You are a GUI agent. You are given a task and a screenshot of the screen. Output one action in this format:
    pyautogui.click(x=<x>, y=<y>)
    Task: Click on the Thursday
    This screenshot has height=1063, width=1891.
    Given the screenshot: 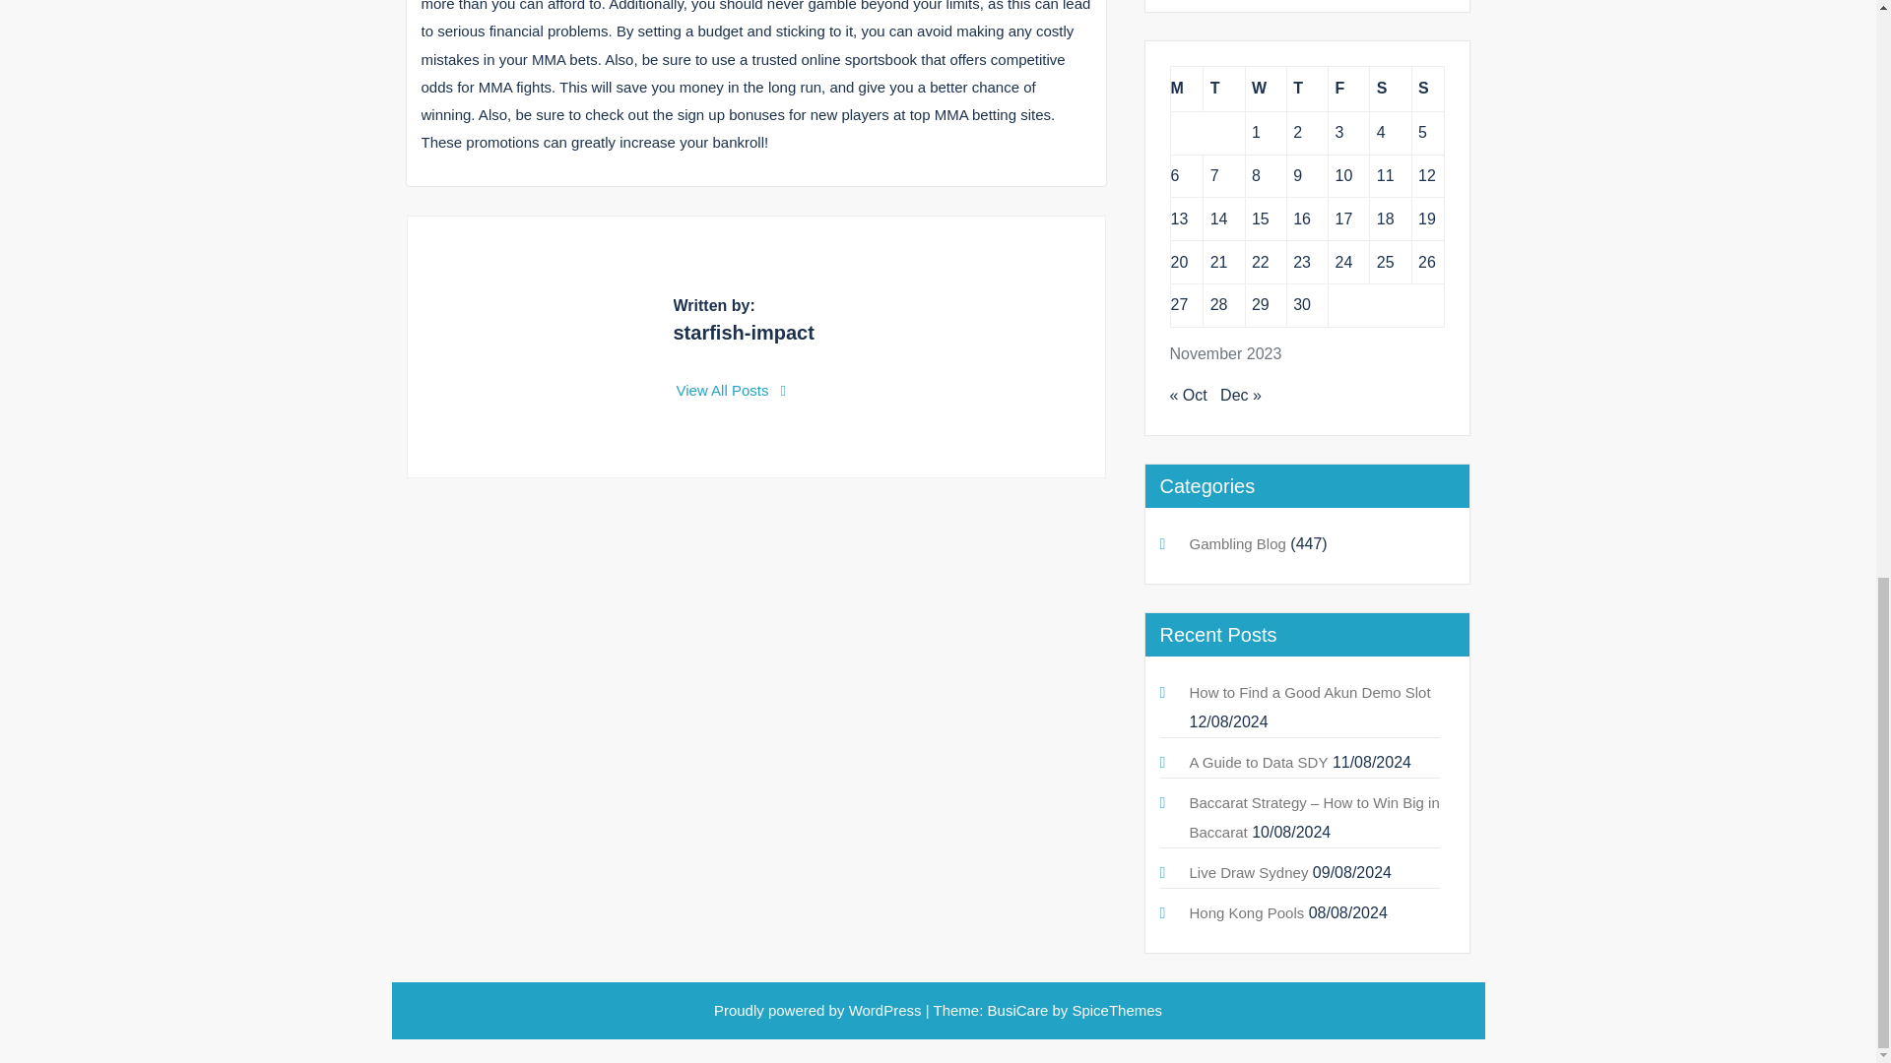 What is the action you would take?
    pyautogui.click(x=1306, y=89)
    